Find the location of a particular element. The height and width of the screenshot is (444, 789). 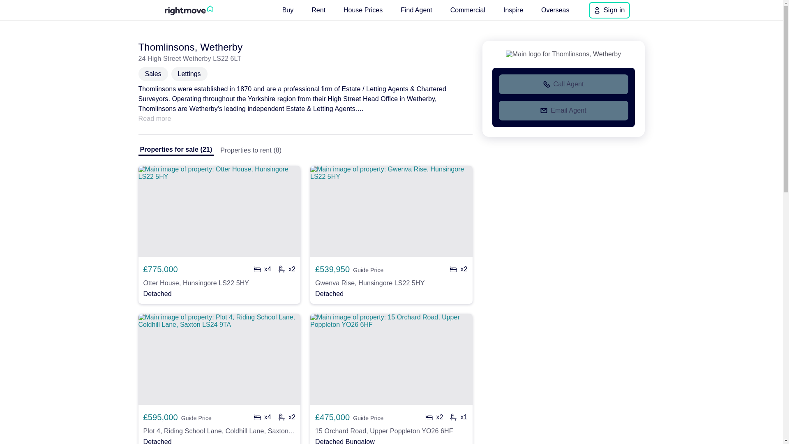

Inspire is located at coordinates (513, 10).